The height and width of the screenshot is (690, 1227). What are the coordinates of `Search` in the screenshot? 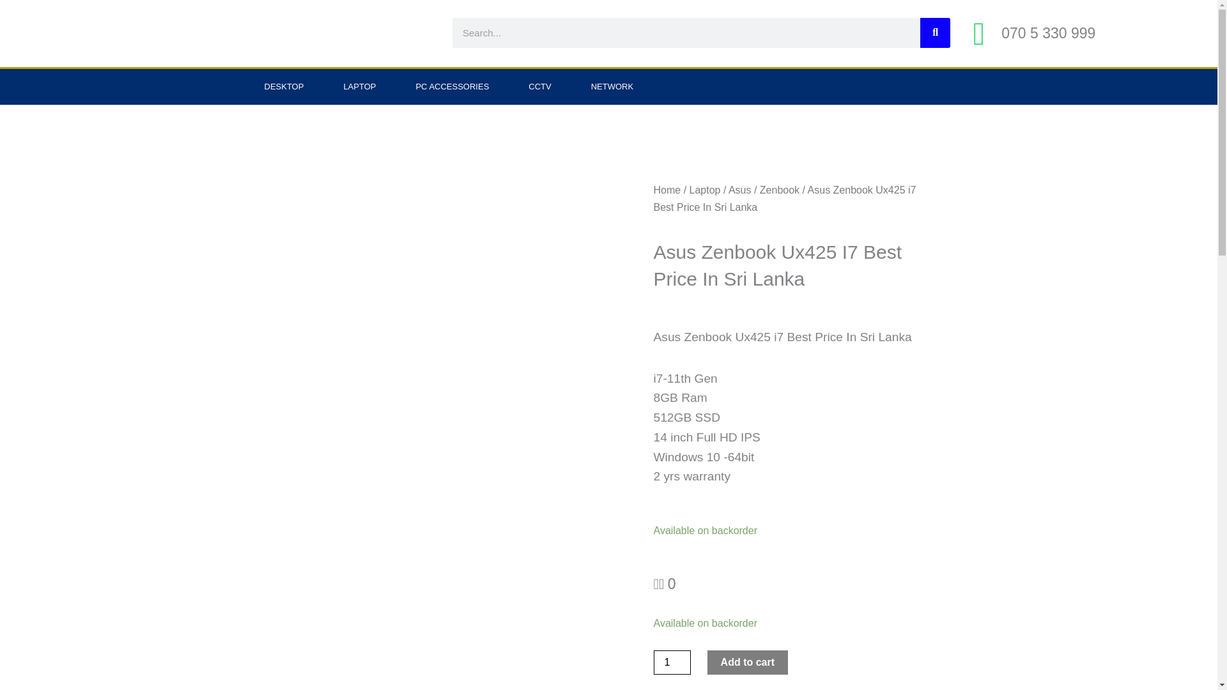 It's located at (935, 33).